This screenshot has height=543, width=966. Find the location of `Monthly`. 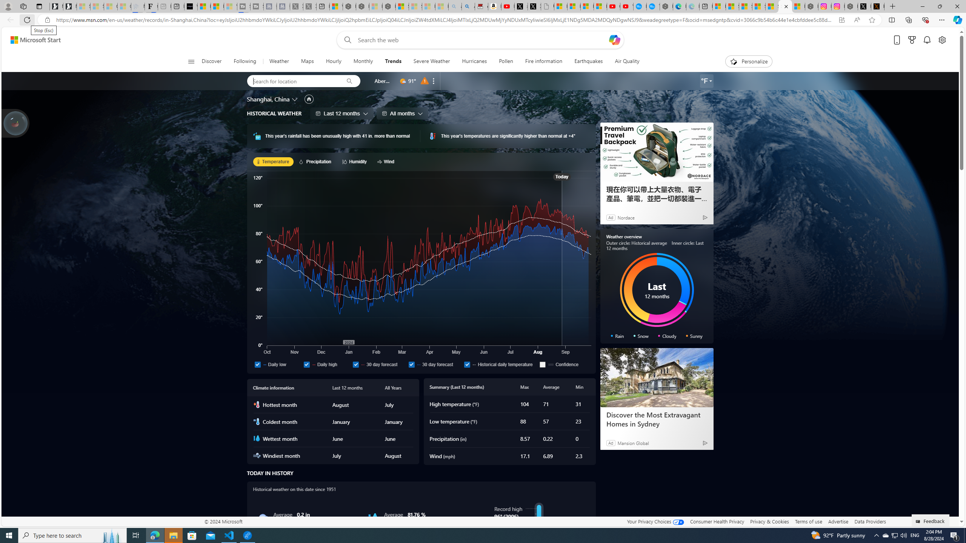

Monthly is located at coordinates (363, 61).